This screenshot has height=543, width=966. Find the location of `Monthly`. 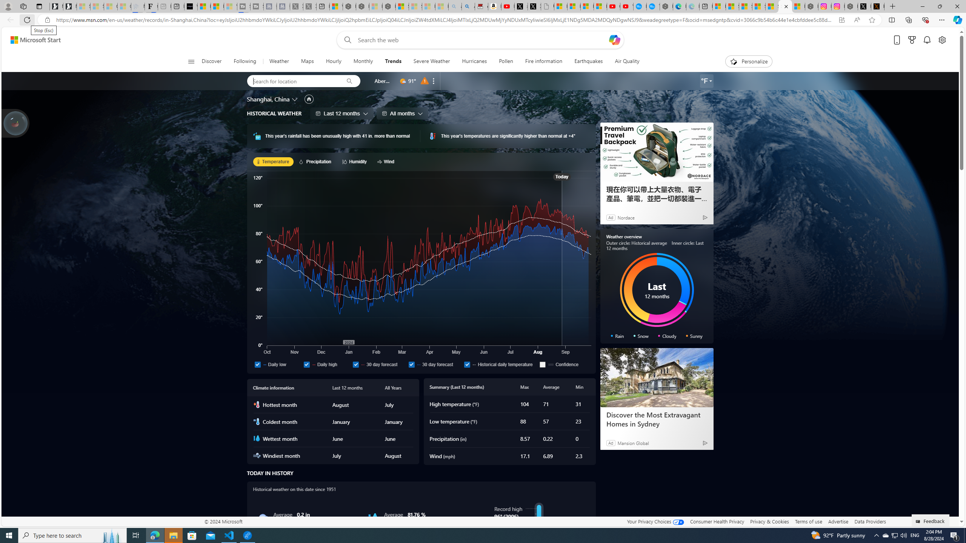

Monthly is located at coordinates (363, 61).